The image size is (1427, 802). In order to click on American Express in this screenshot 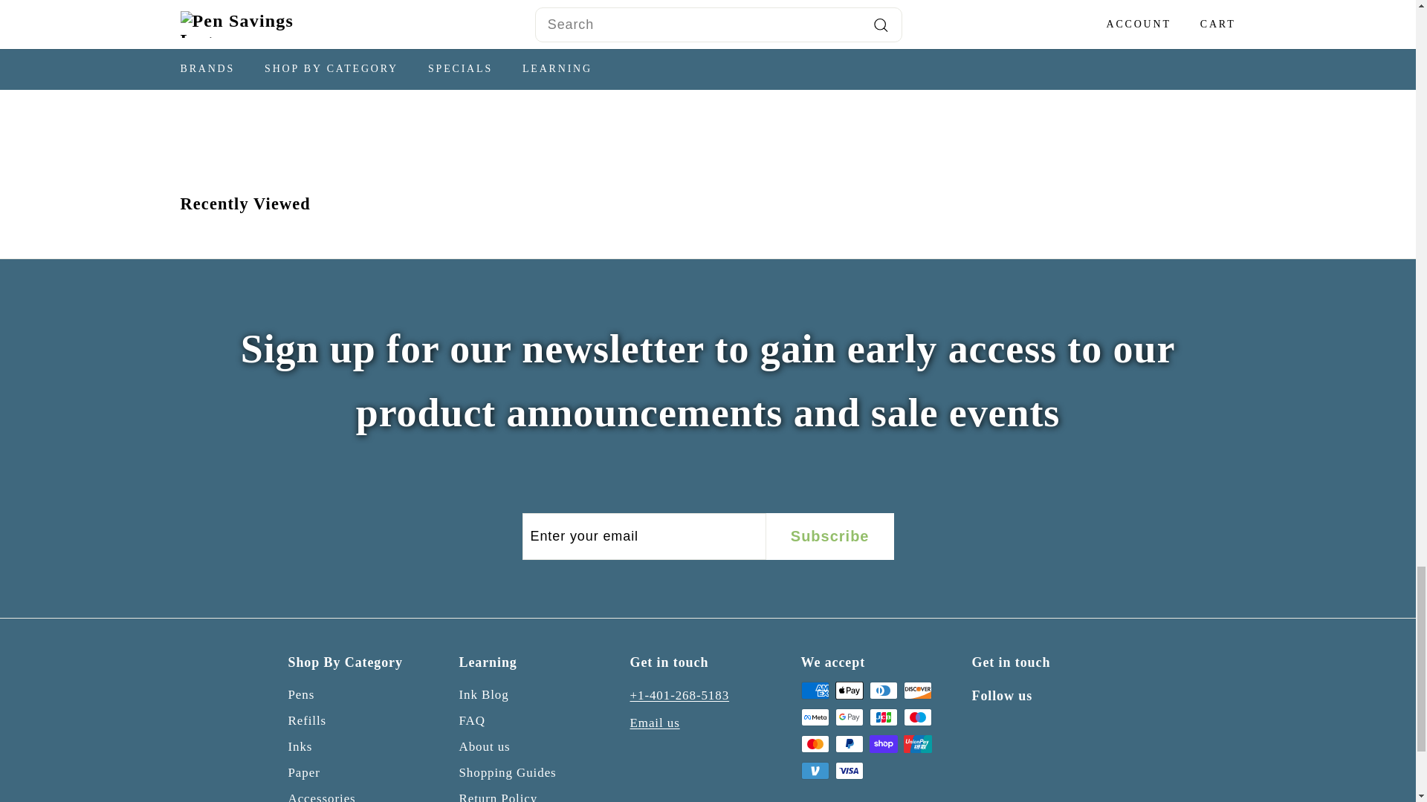, I will do `click(815, 691)`.